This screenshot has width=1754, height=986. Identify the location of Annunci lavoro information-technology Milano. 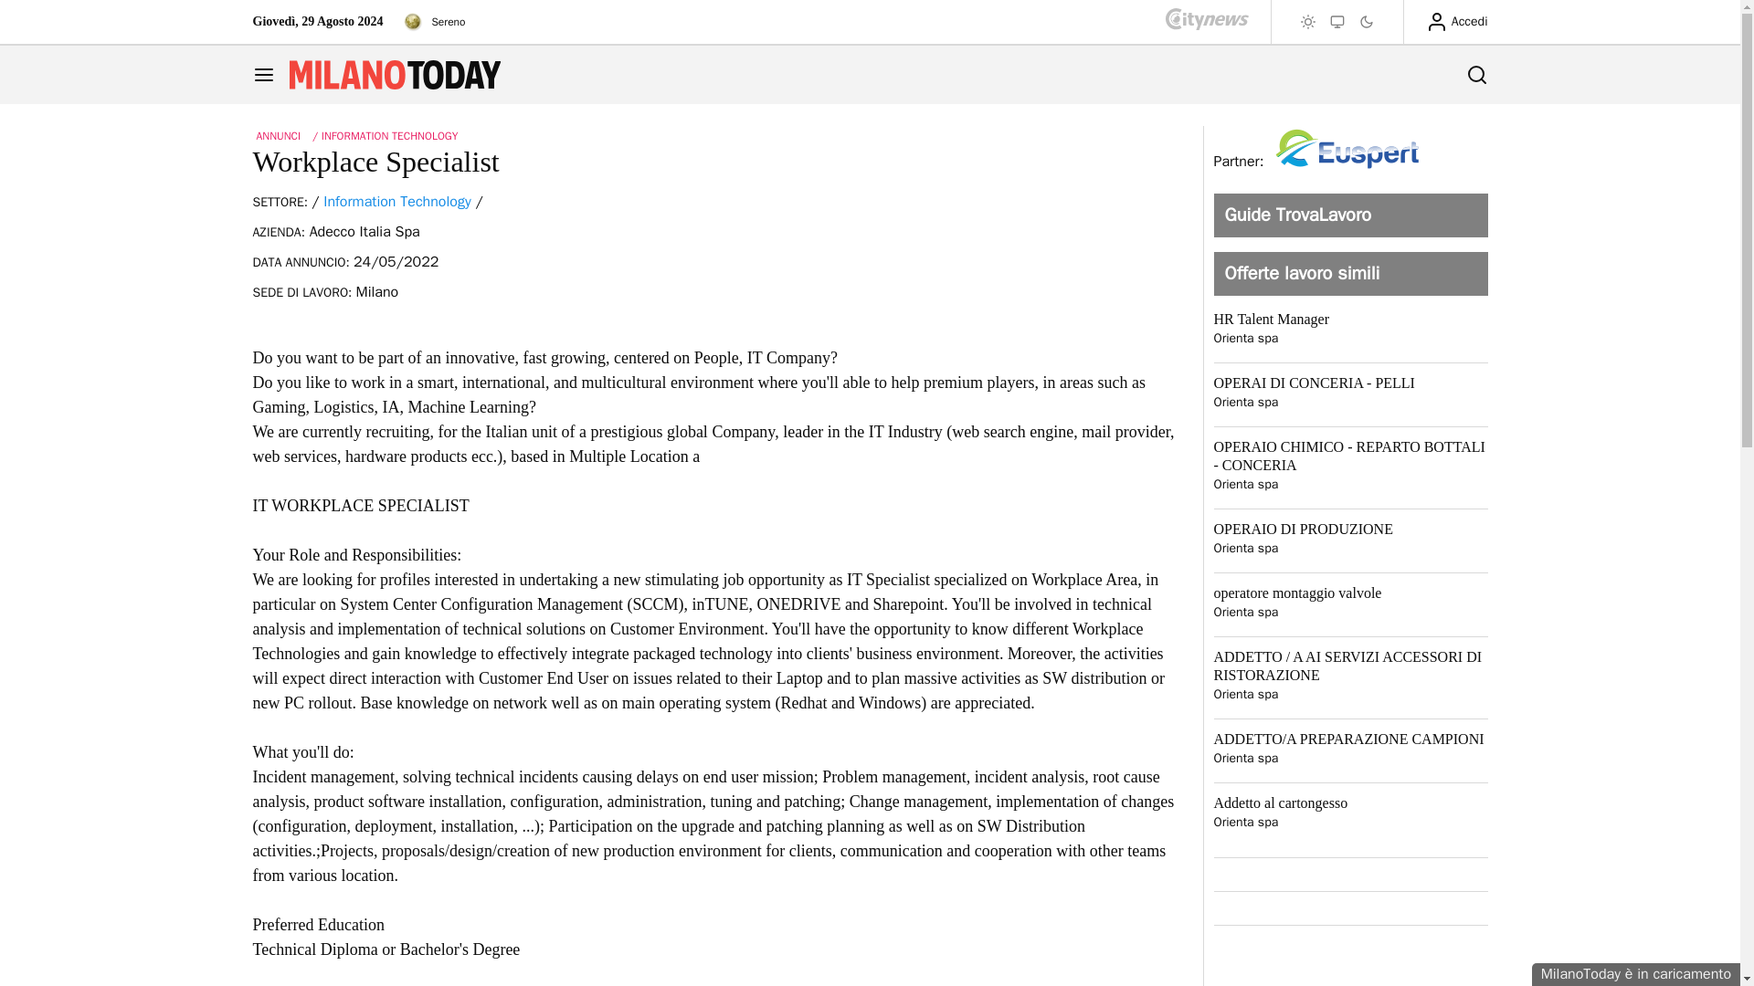
(396, 201).